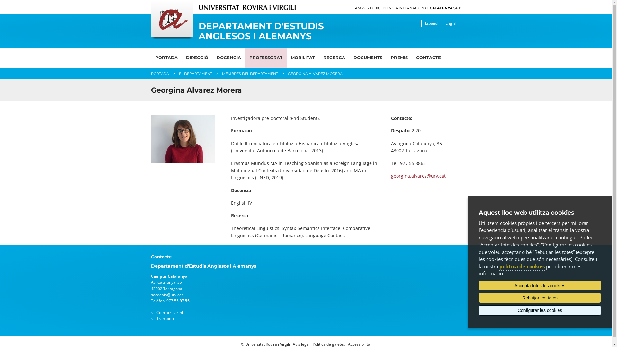 This screenshot has height=347, width=617. I want to click on Com arribar-hi, so click(169, 312).